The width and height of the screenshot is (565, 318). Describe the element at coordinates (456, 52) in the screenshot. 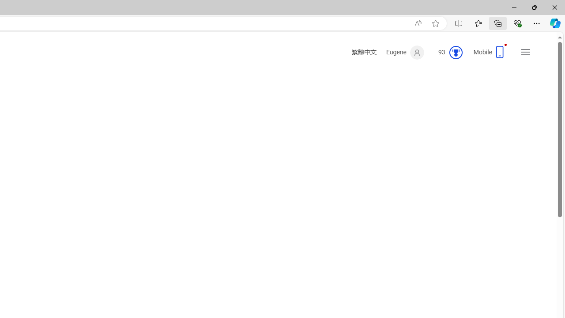

I see `Class: medal-circled` at that location.